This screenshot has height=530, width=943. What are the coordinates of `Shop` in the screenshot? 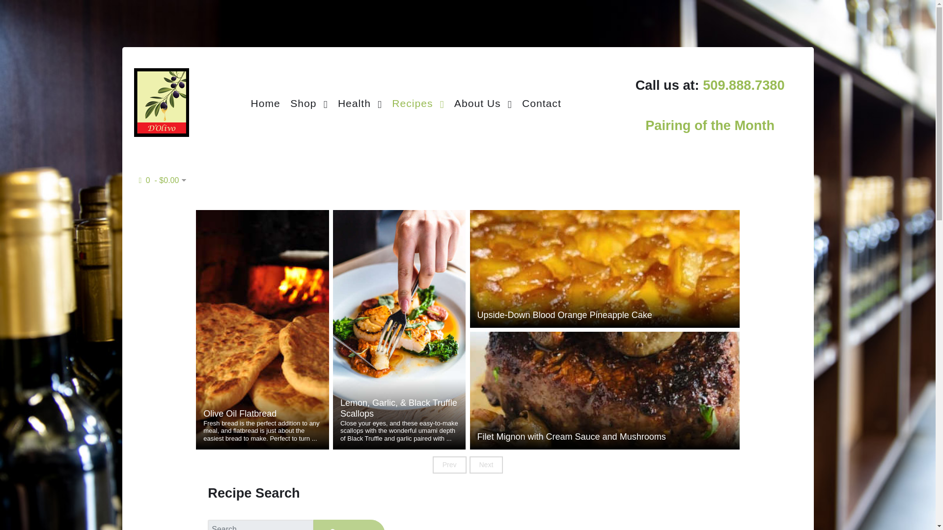 It's located at (309, 102).